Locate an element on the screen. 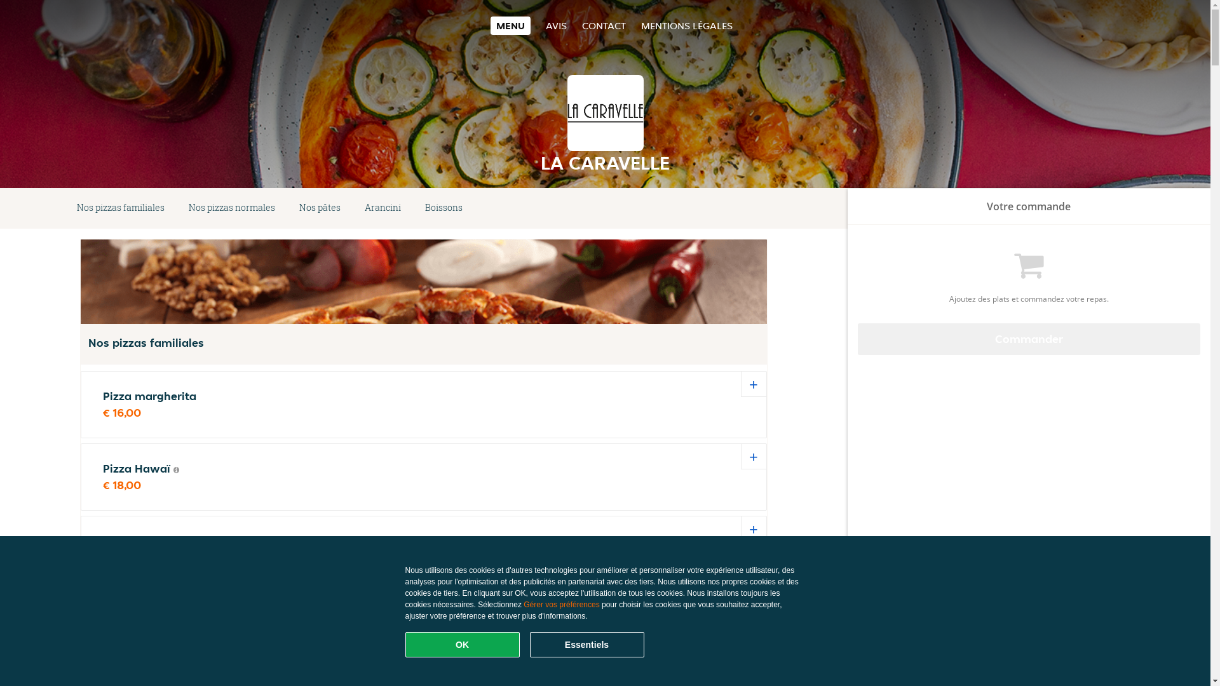 This screenshot has width=1220, height=686. AVIS is located at coordinates (557, 25).